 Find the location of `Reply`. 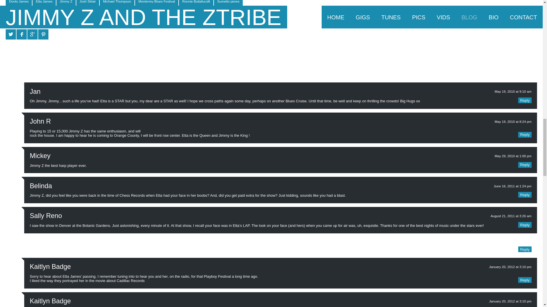

Reply is located at coordinates (524, 135).